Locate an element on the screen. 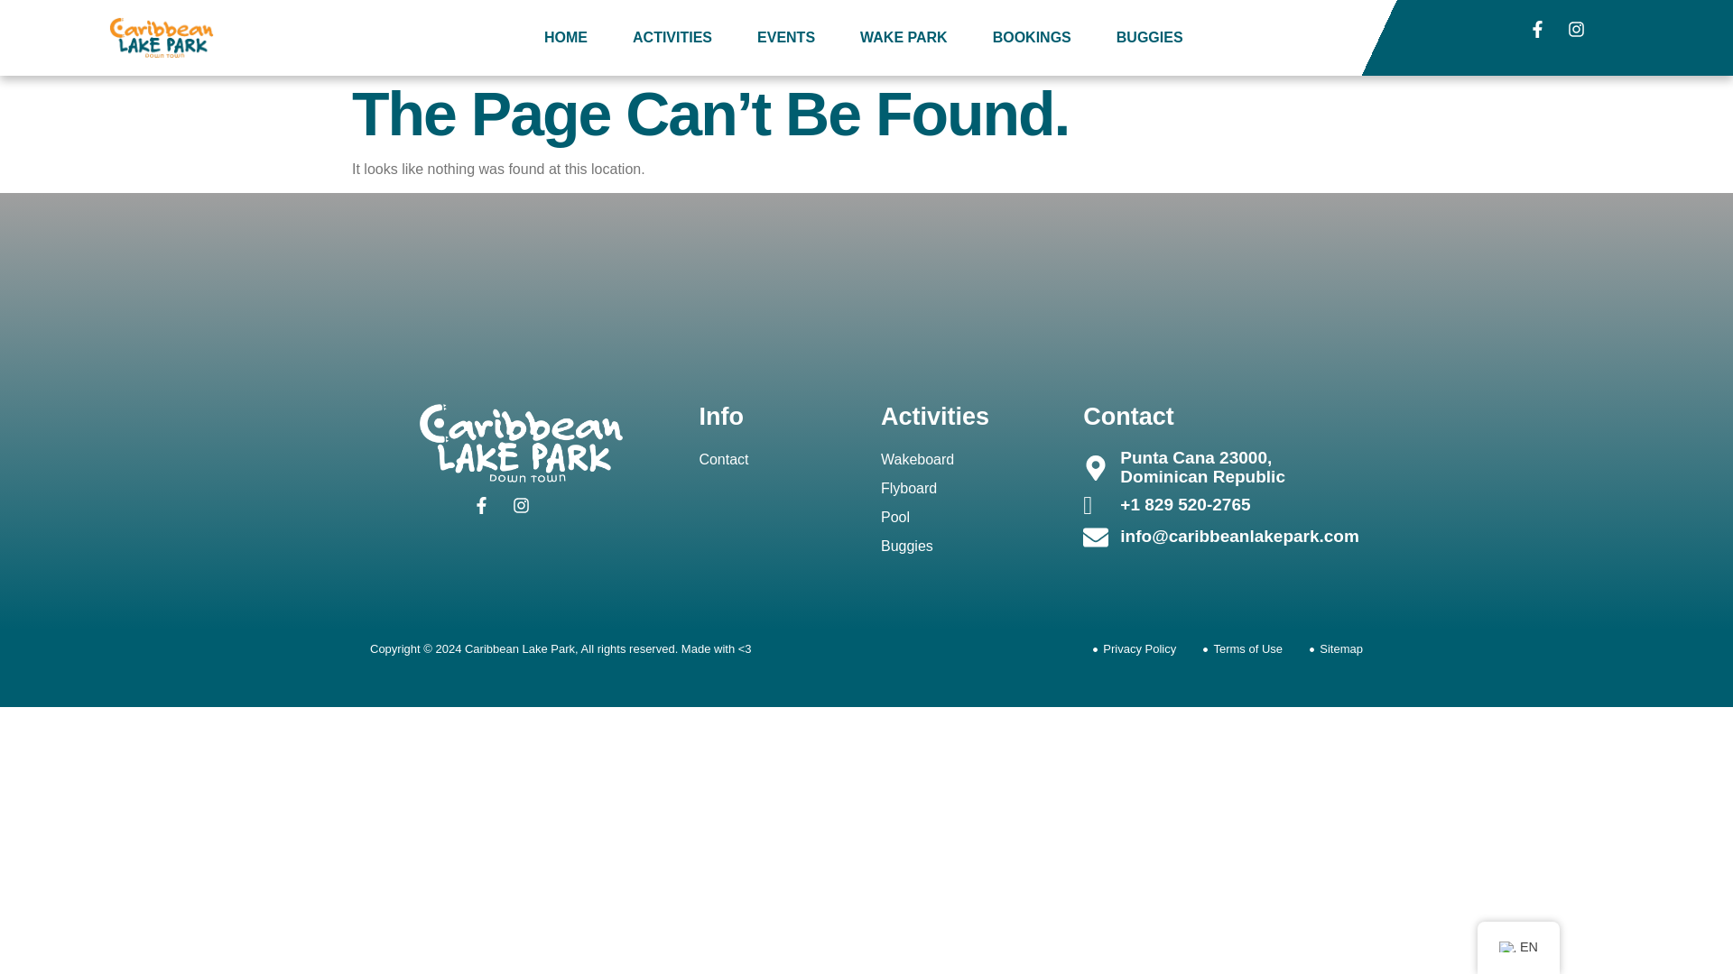 This screenshot has height=974, width=1733. Contact is located at coordinates (774, 459).